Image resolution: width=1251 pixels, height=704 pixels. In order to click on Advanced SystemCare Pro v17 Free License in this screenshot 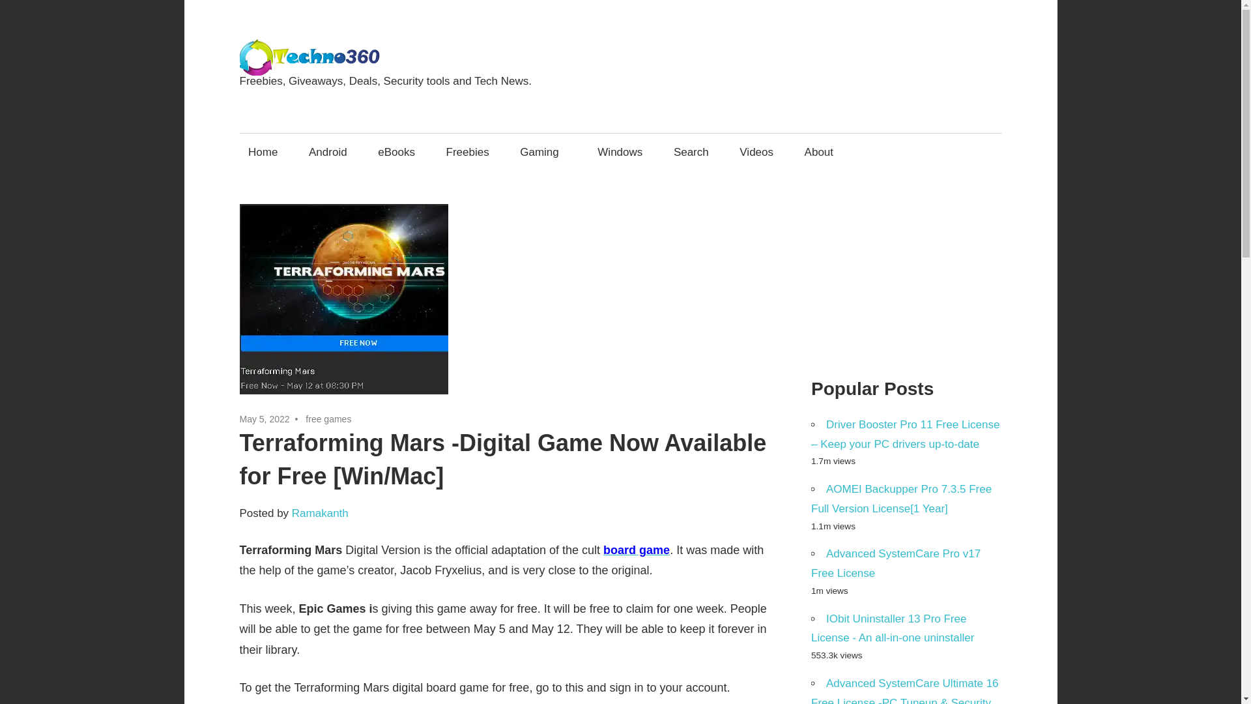, I will do `click(895, 563)`.